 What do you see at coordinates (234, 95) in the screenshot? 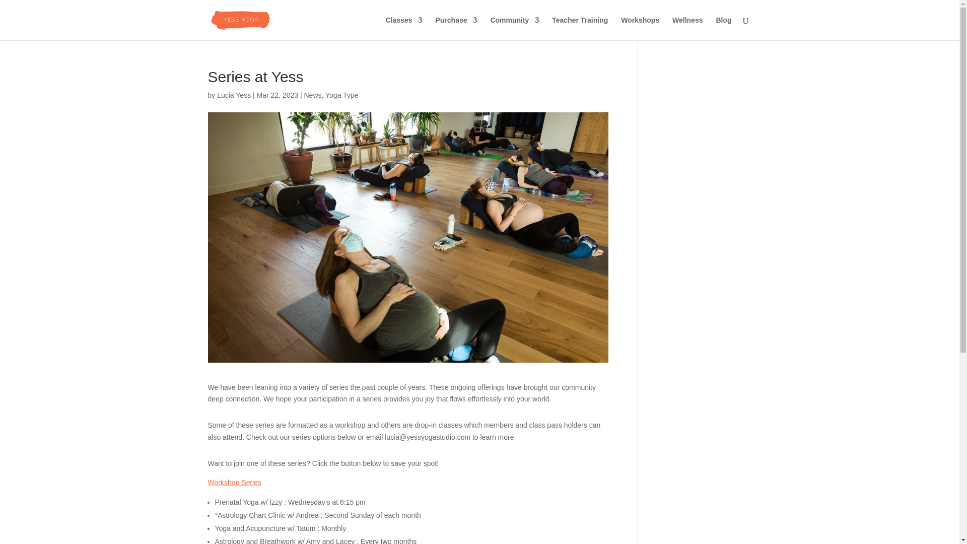
I see `Lucia Yess` at bounding box center [234, 95].